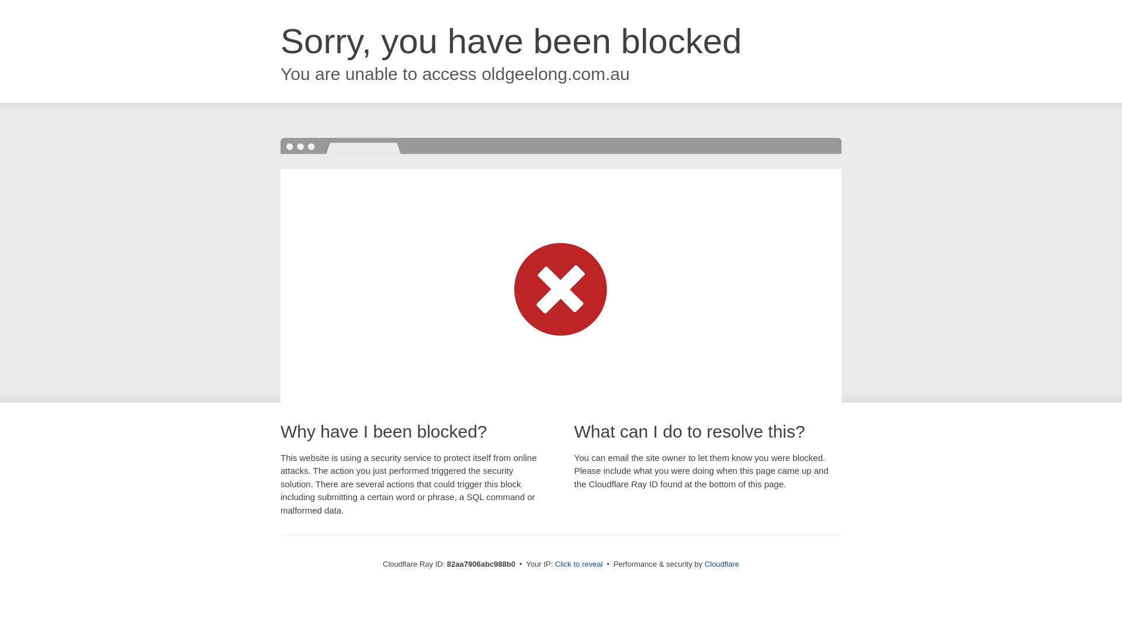 Image resolution: width=1122 pixels, height=631 pixels. I want to click on Click to reveal, so click(579, 564).